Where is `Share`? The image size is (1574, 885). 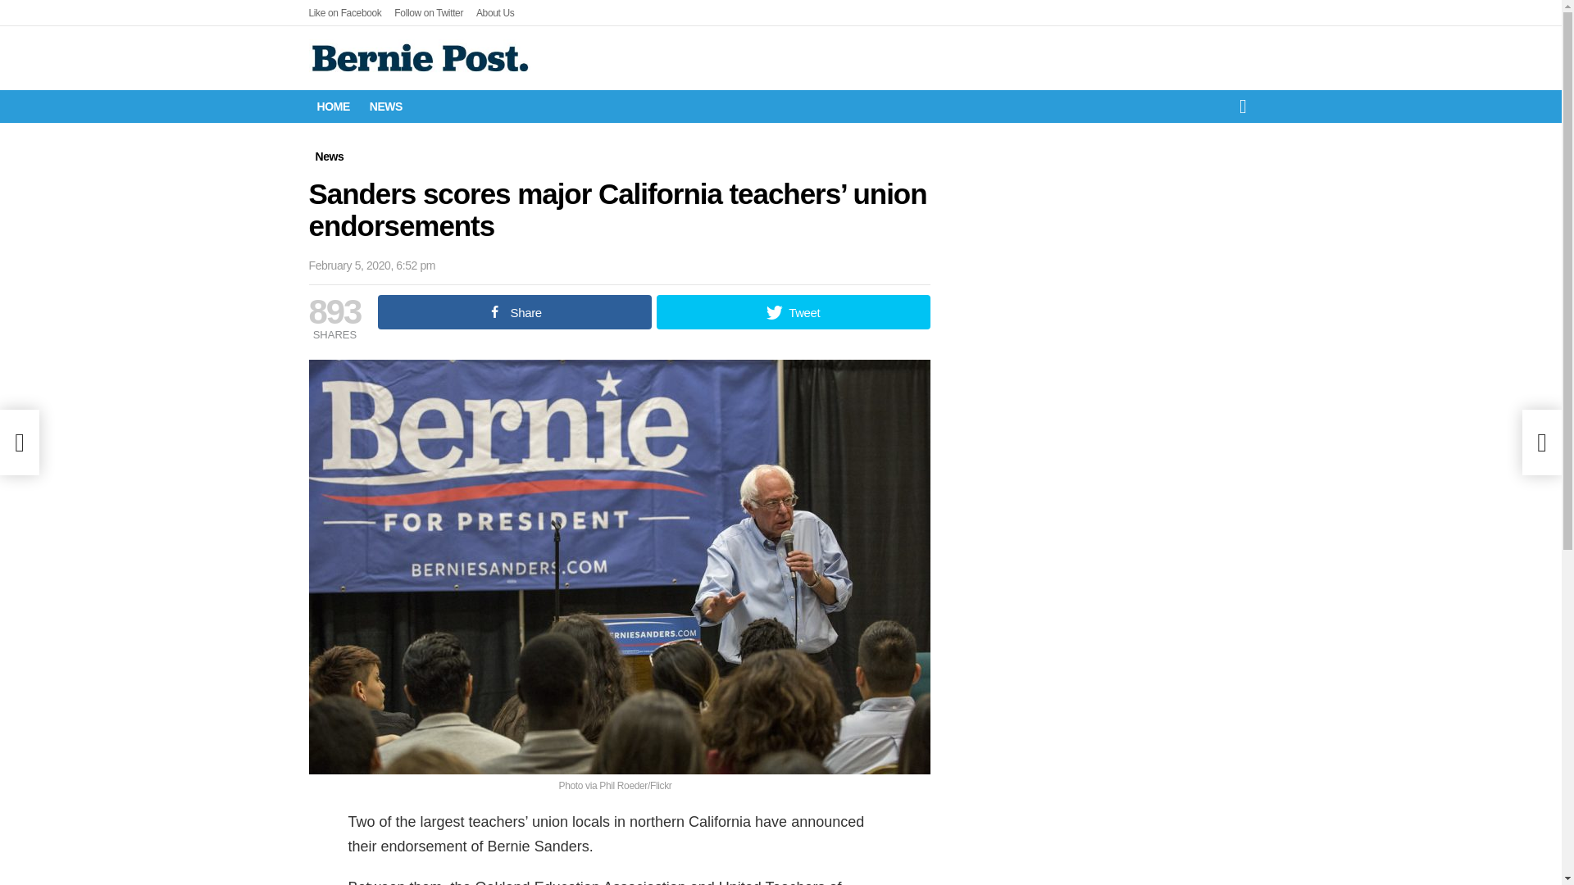
Share is located at coordinates (514, 311).